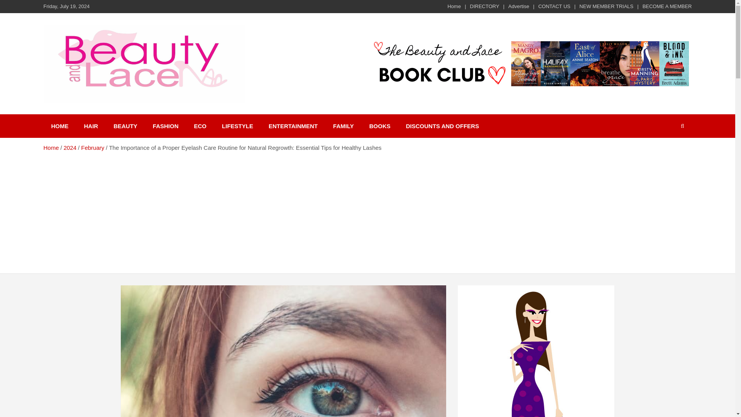 Image resolution: width=741 pixels, height=417 pixels. What do you see at coordinates (667, 6) in the screenshot?
I see `BECOME A MEMBER` at bounding box center [667, 6].